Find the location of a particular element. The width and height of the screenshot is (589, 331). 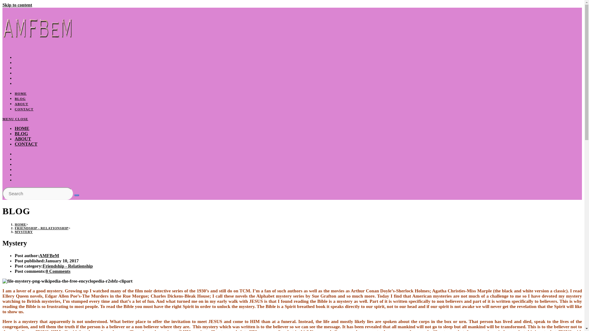

AMFBeM is located at coordinates (49, 256).